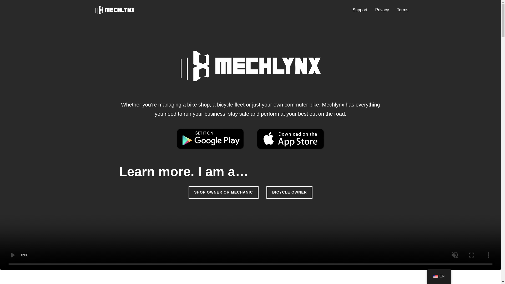 This screenshot has width=505, height=284. Describe the element at coordinates (382, 10) in the screenshot. I see `Privacy` at that location.